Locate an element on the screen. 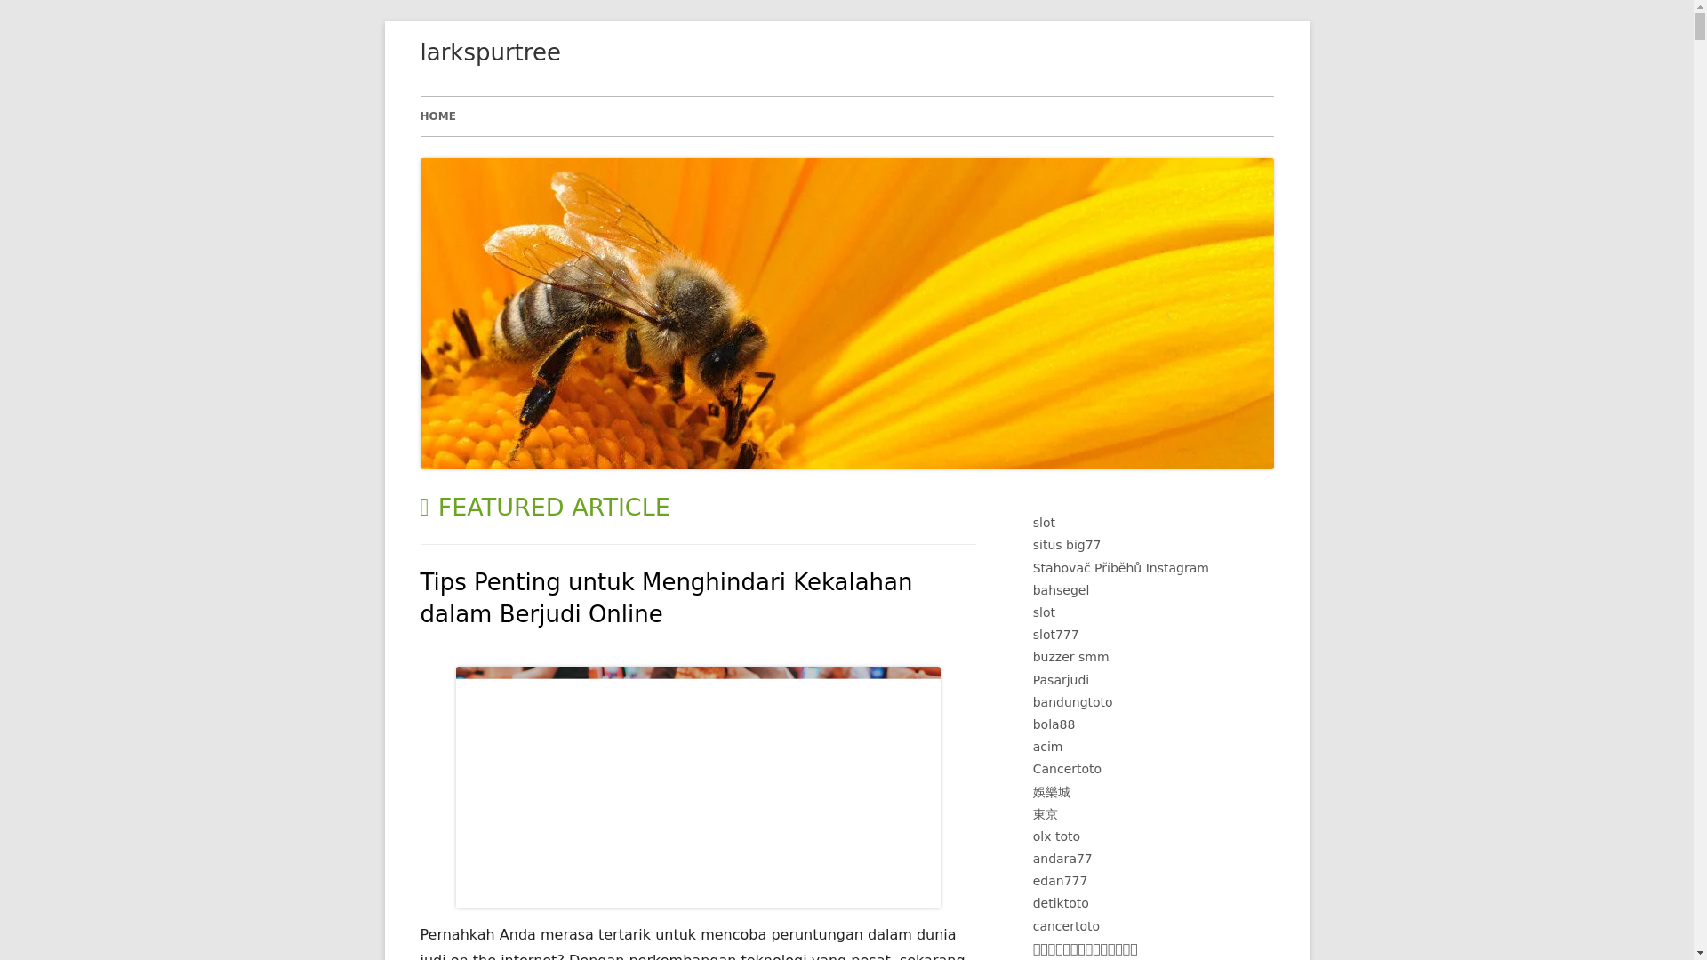 The width and height of the screenshot is (1707, 960). HOME is located at coordinates (437, 116).